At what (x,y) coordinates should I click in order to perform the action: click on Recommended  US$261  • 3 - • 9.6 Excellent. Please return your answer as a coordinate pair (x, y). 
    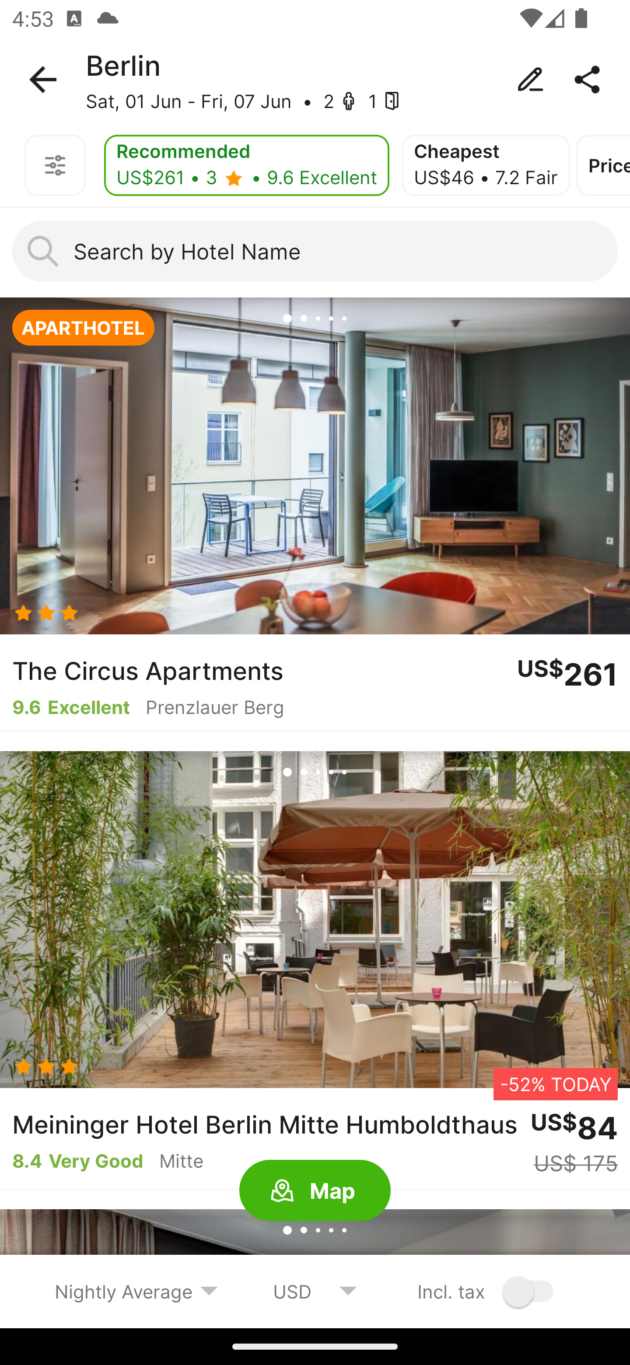
    Looking at the image, I should click on (246, 165).